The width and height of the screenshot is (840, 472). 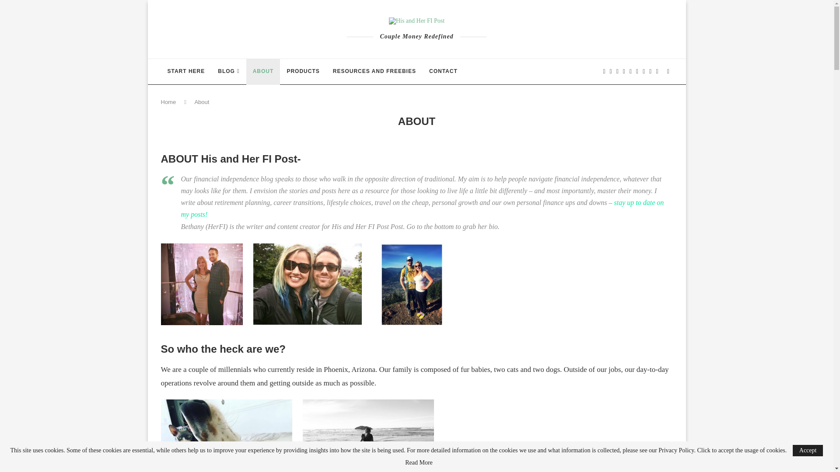 What do you see at coordinates (423, 208) in the screenshot?
I see `stay up to date on my posts!` at bounding box center [423, 208].